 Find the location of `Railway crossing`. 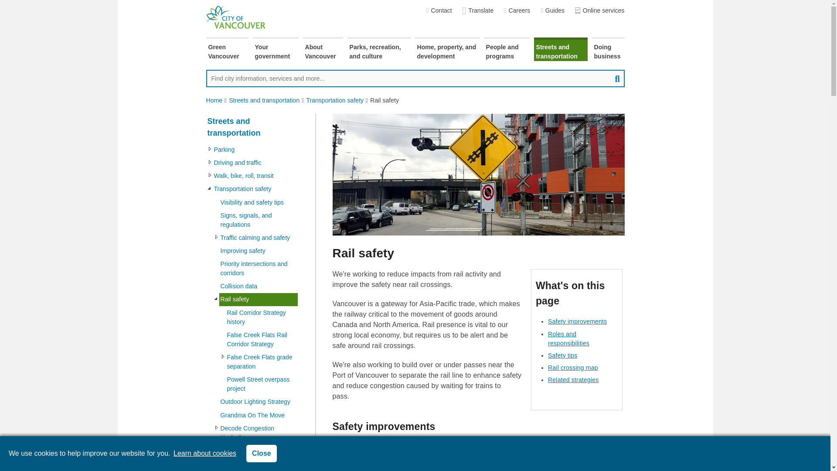

Railway crossing is located at coordinates (478, 174).